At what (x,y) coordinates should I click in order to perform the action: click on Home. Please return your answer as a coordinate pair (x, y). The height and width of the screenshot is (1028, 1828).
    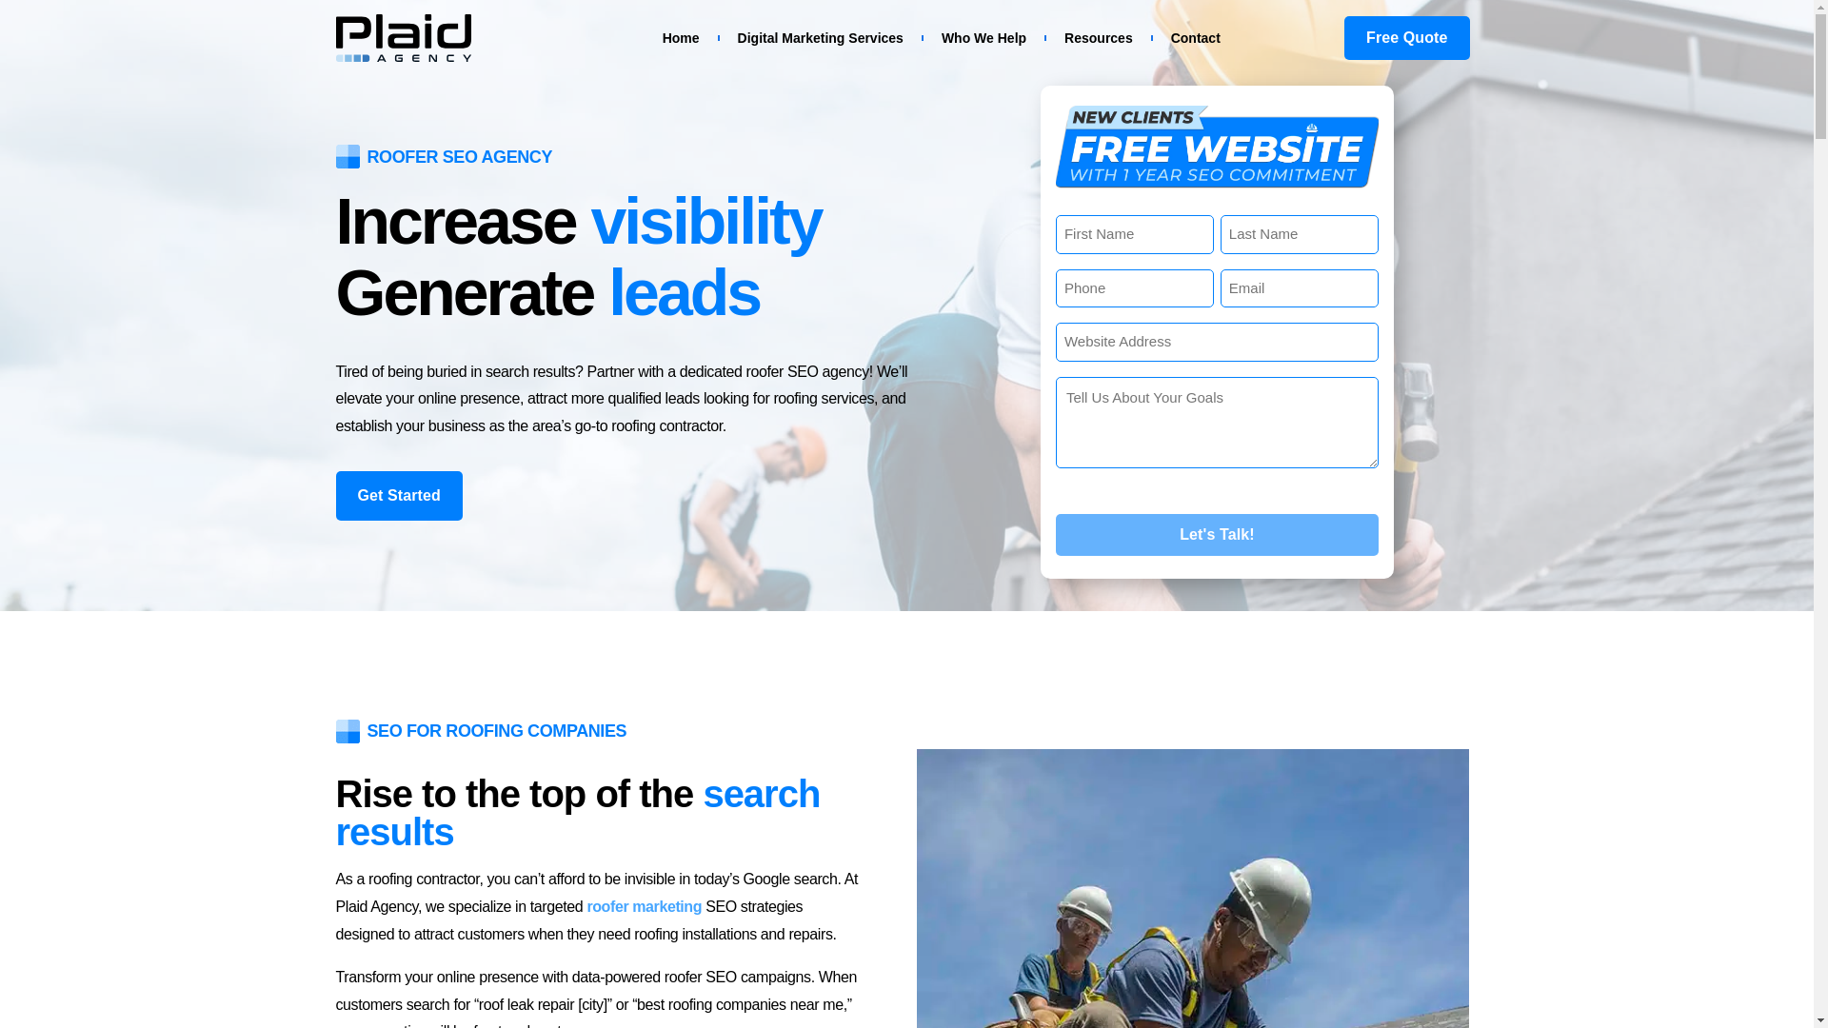
    Looking at the image, I should click on (682, 38).